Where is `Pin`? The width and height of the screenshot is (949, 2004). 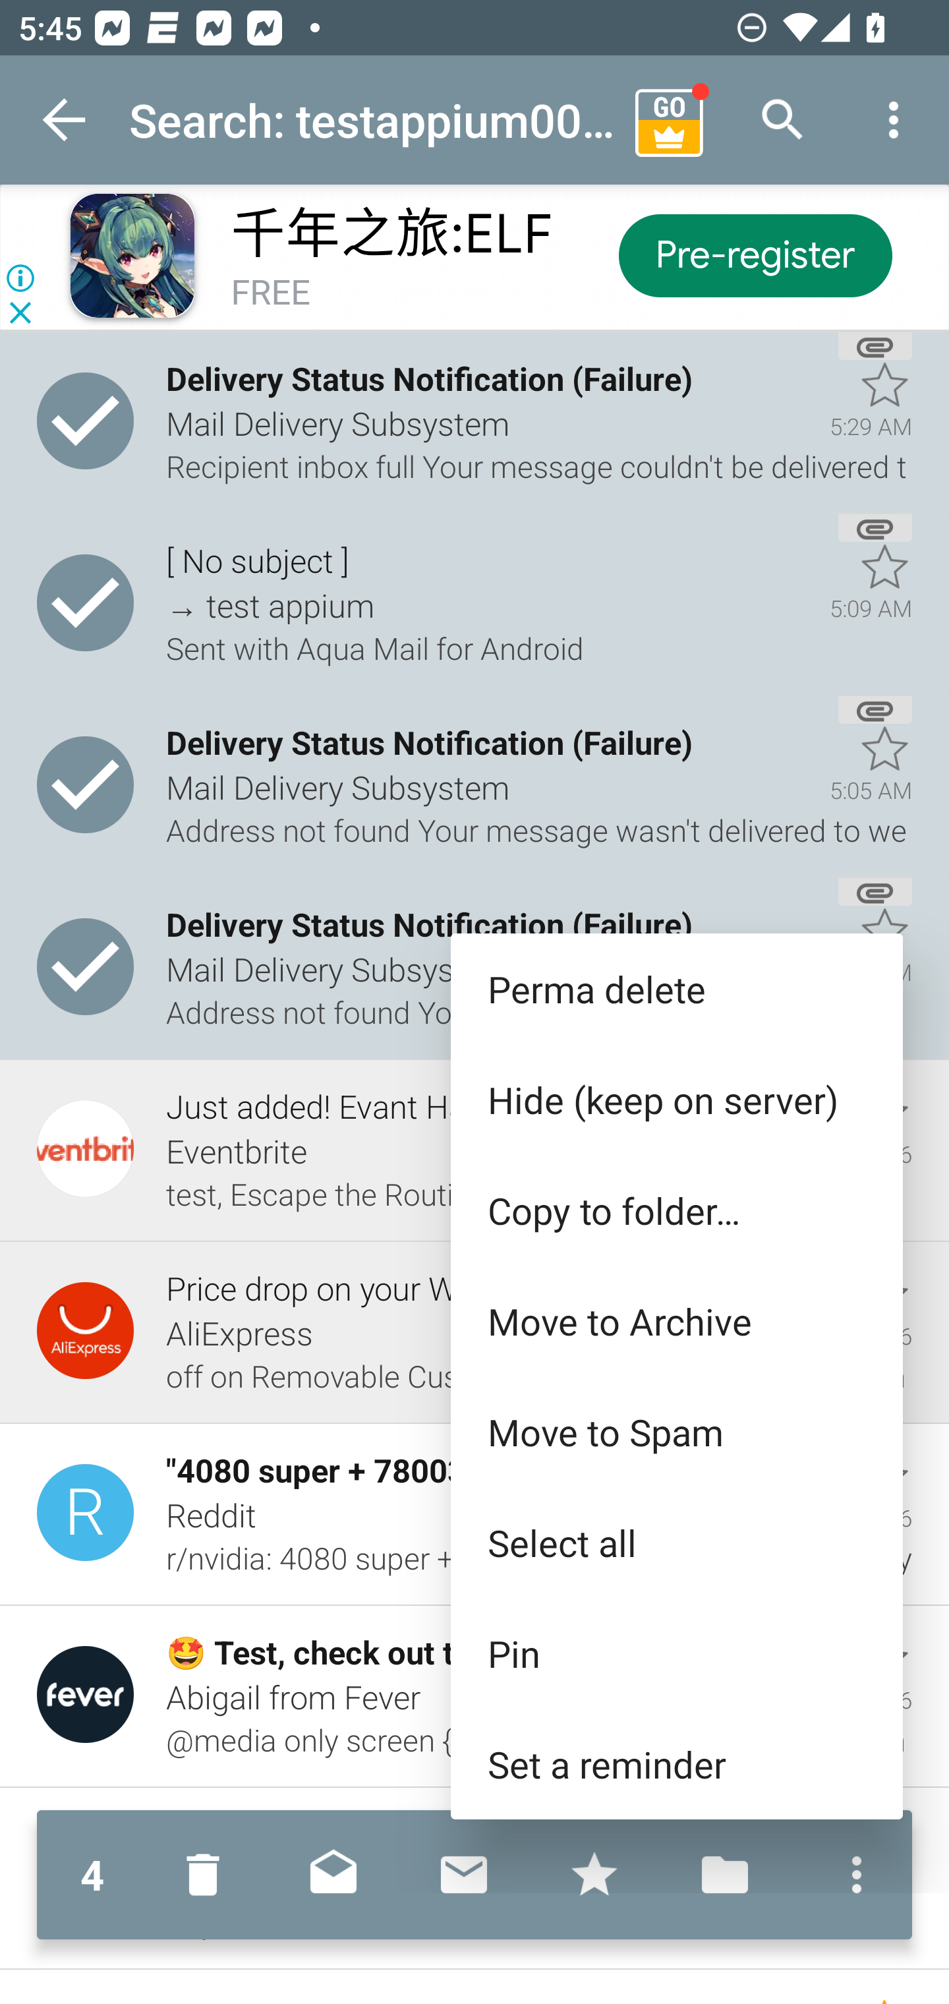 Pin is located at coordinates (676, 1653).